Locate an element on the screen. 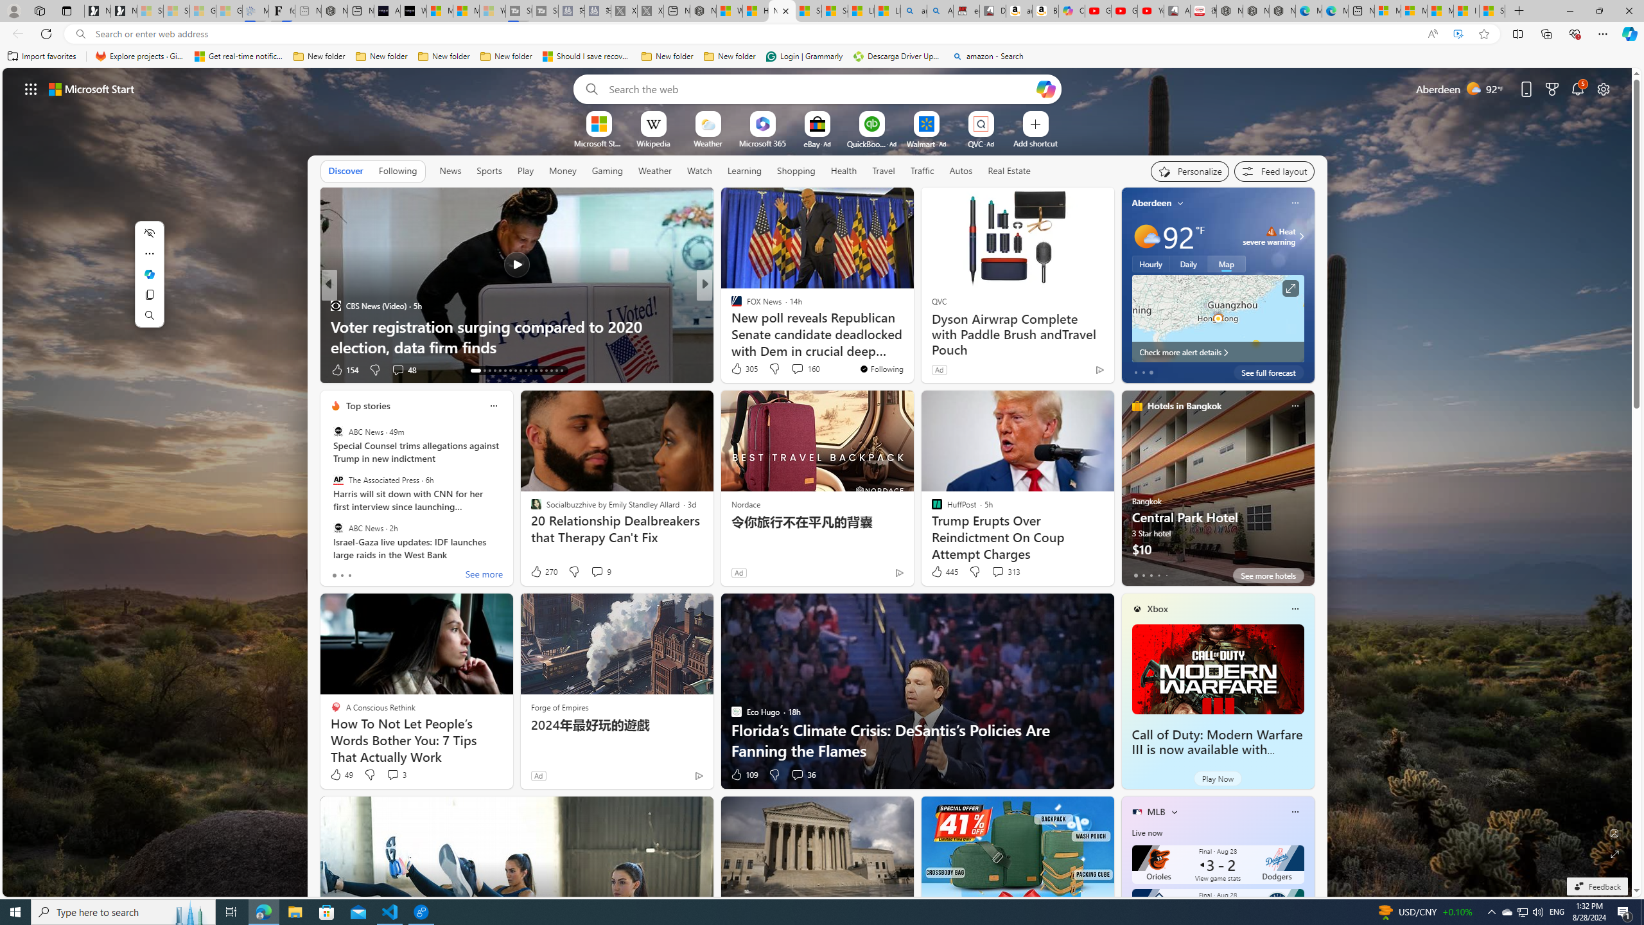  AI Voice Changer for PC and Mac - Voice.ai is located at coordinates (387, 11).